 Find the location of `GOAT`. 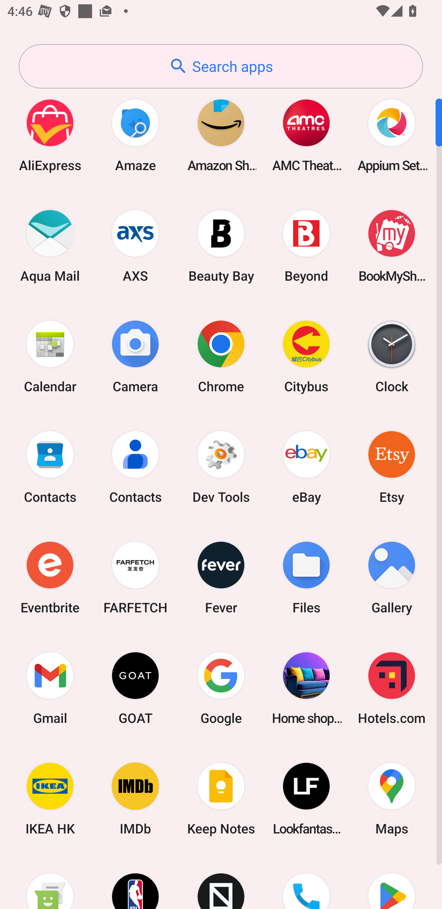

GOAT is located at coordinates (135, 688).